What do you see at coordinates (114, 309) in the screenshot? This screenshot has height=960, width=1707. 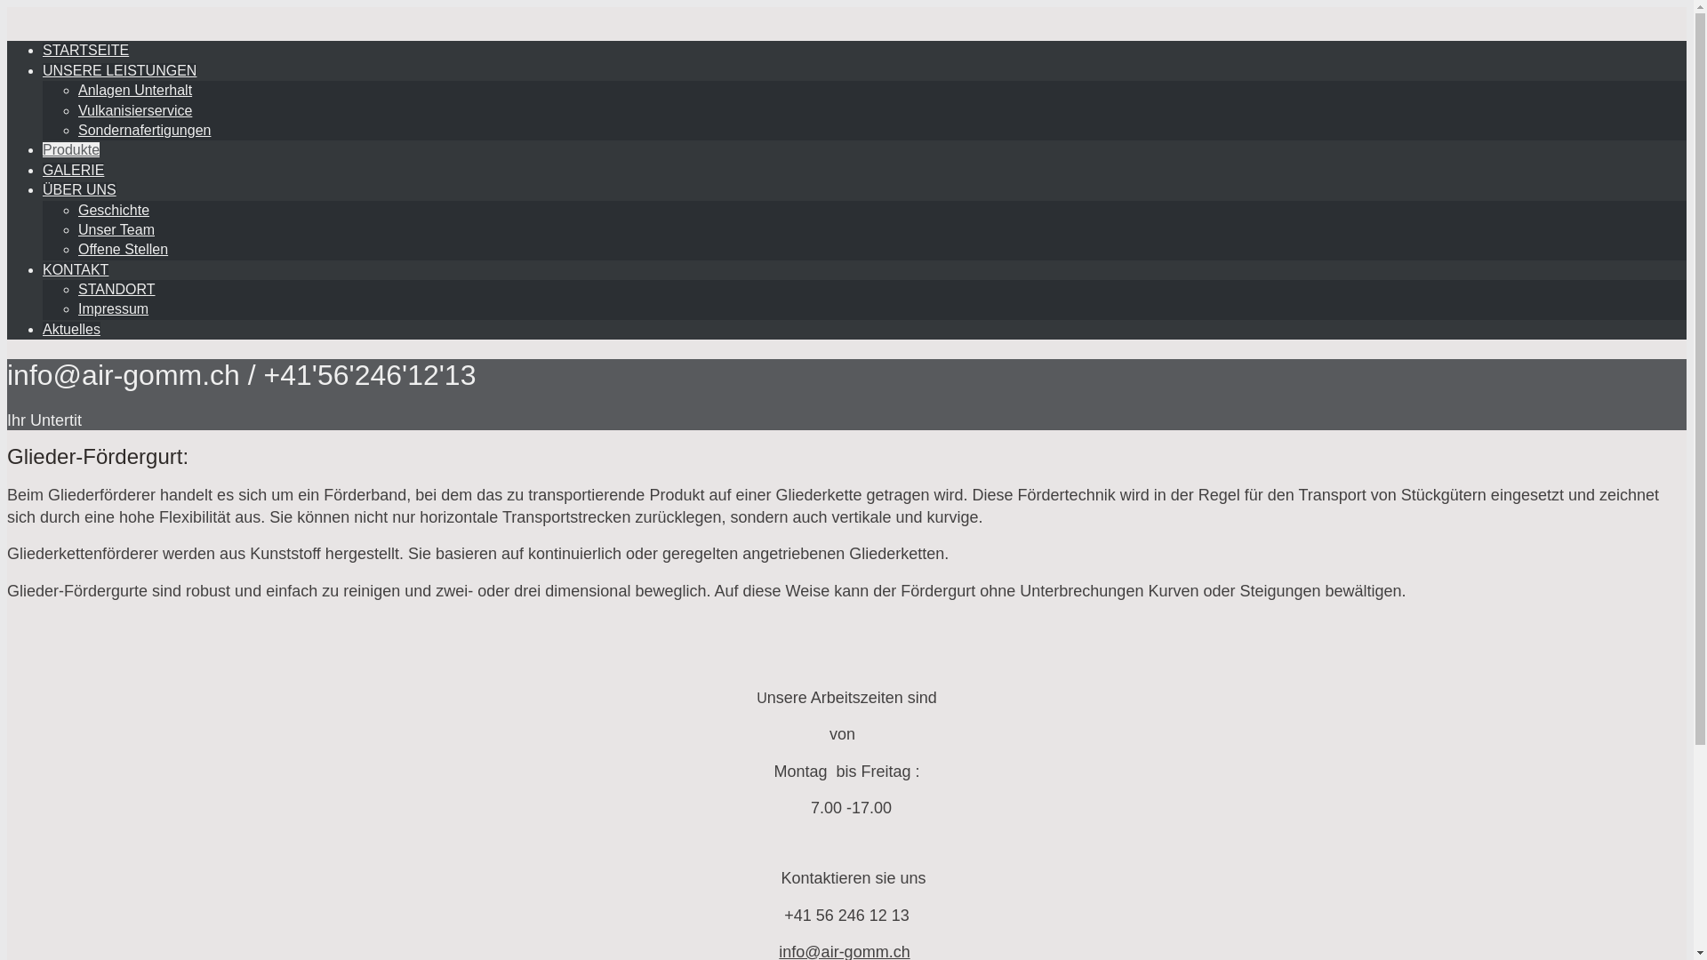 I see `Impressum` at bounding box center [114, 309].